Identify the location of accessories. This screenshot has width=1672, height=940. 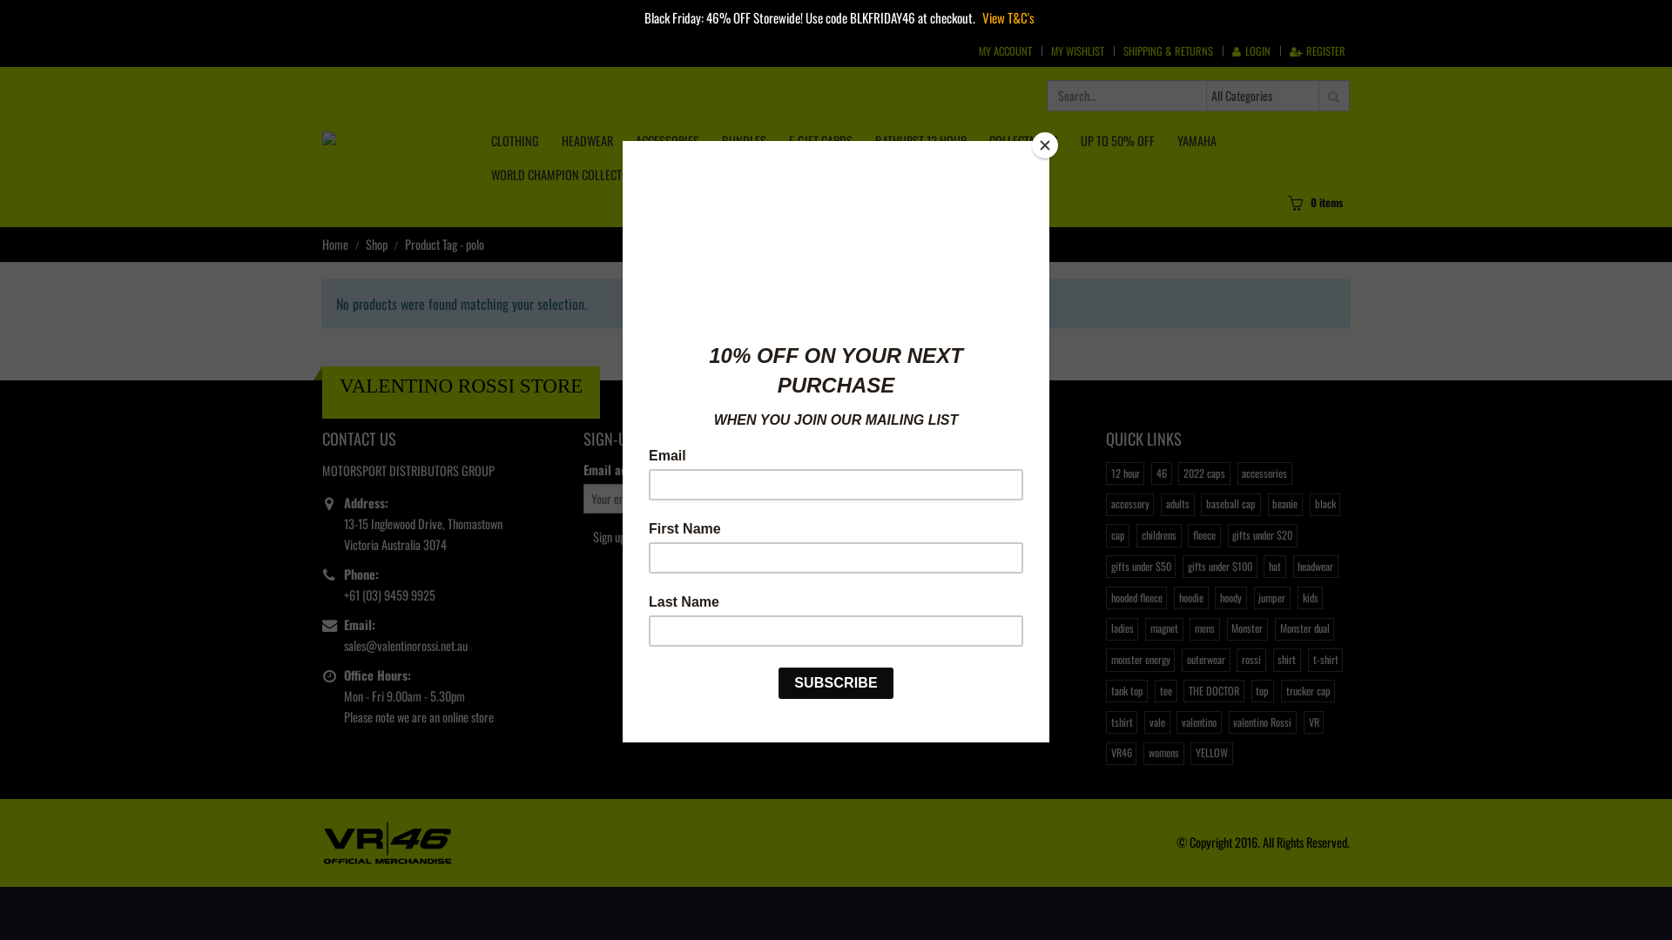
(1264, 473).